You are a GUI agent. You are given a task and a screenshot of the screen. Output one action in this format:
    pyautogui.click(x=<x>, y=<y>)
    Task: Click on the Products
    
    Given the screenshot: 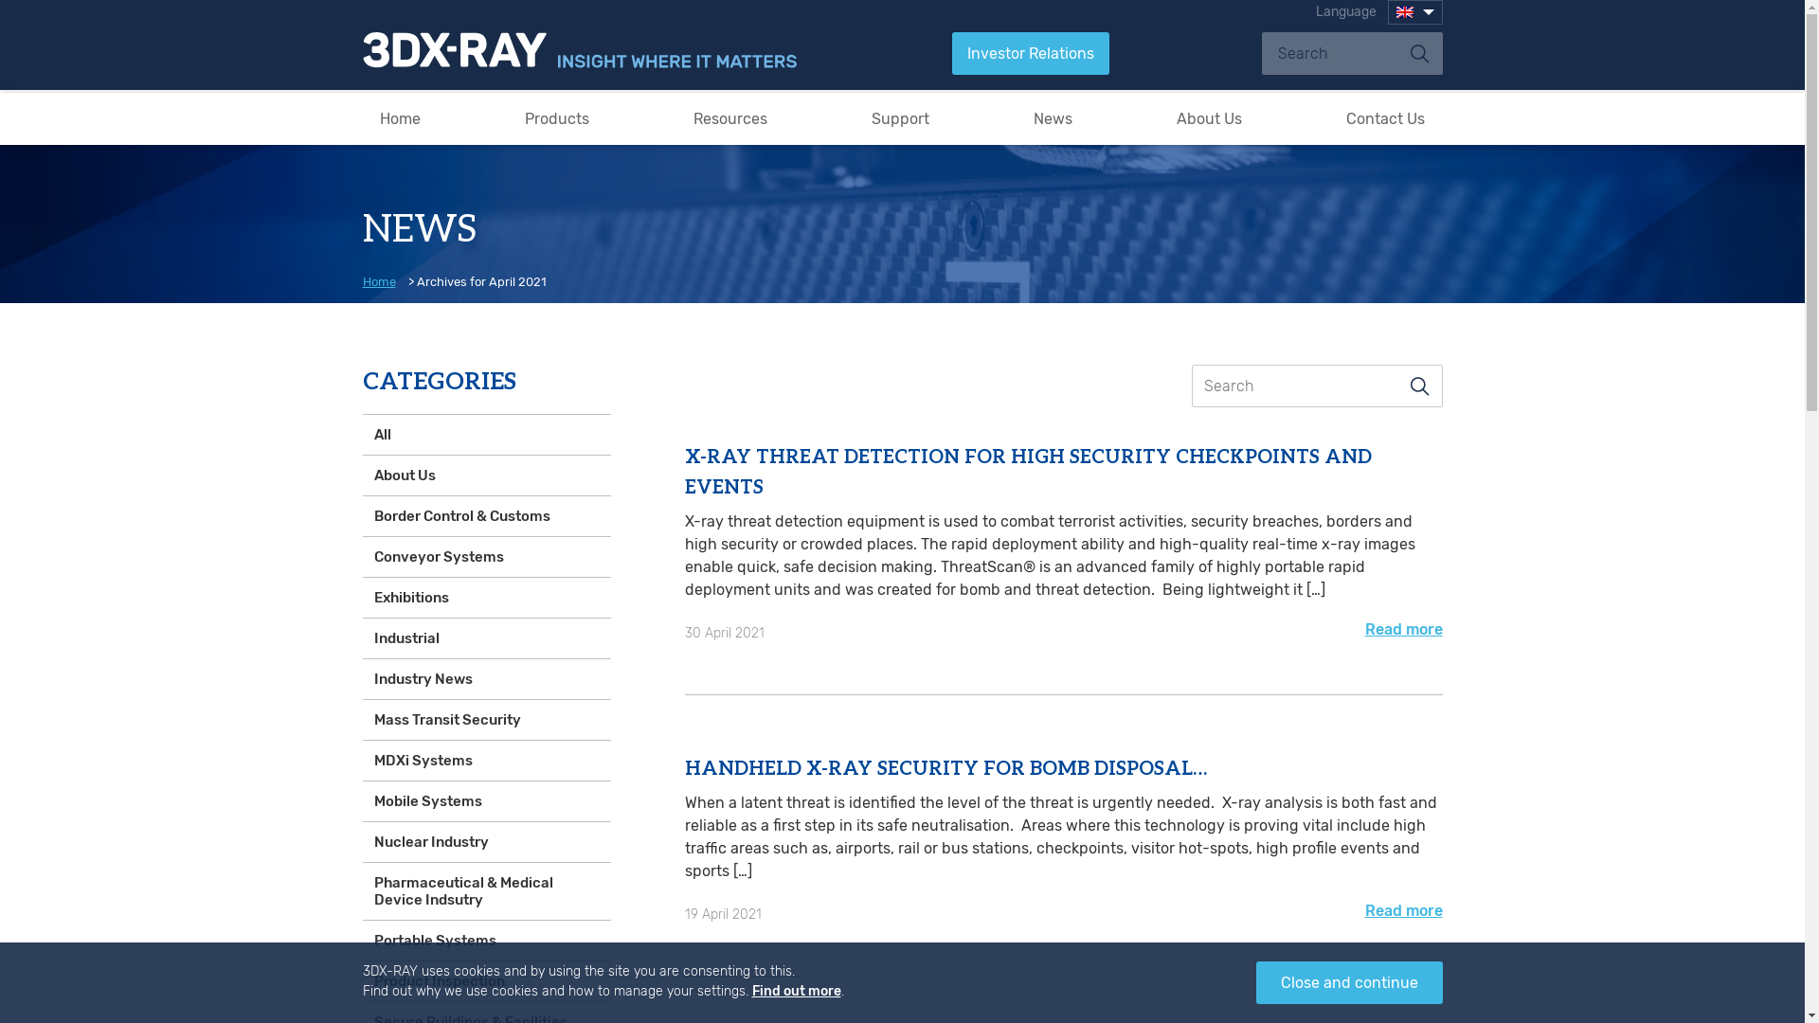 What is the action you would take?
    pyautogui.click(x=557, y=119)
    